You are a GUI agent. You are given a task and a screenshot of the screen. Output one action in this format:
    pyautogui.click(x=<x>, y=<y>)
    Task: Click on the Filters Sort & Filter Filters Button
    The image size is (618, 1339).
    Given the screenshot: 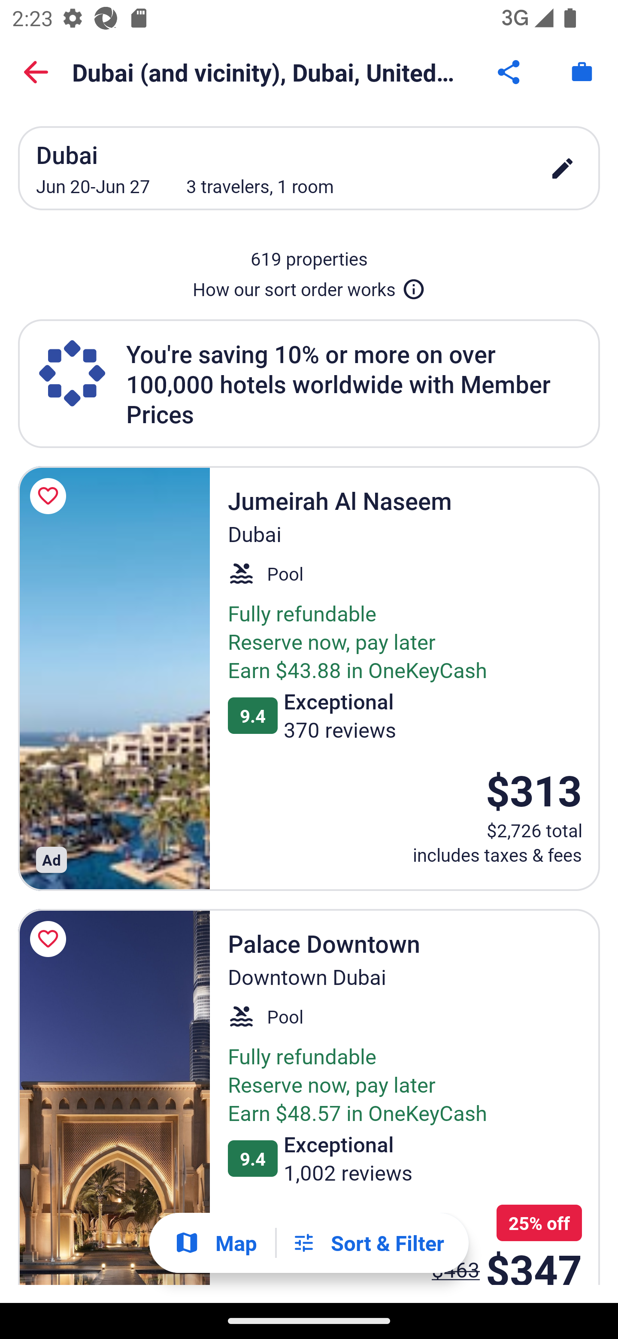 What is the action you would take?
    pyautogui.click(x=368, y=1243)
    